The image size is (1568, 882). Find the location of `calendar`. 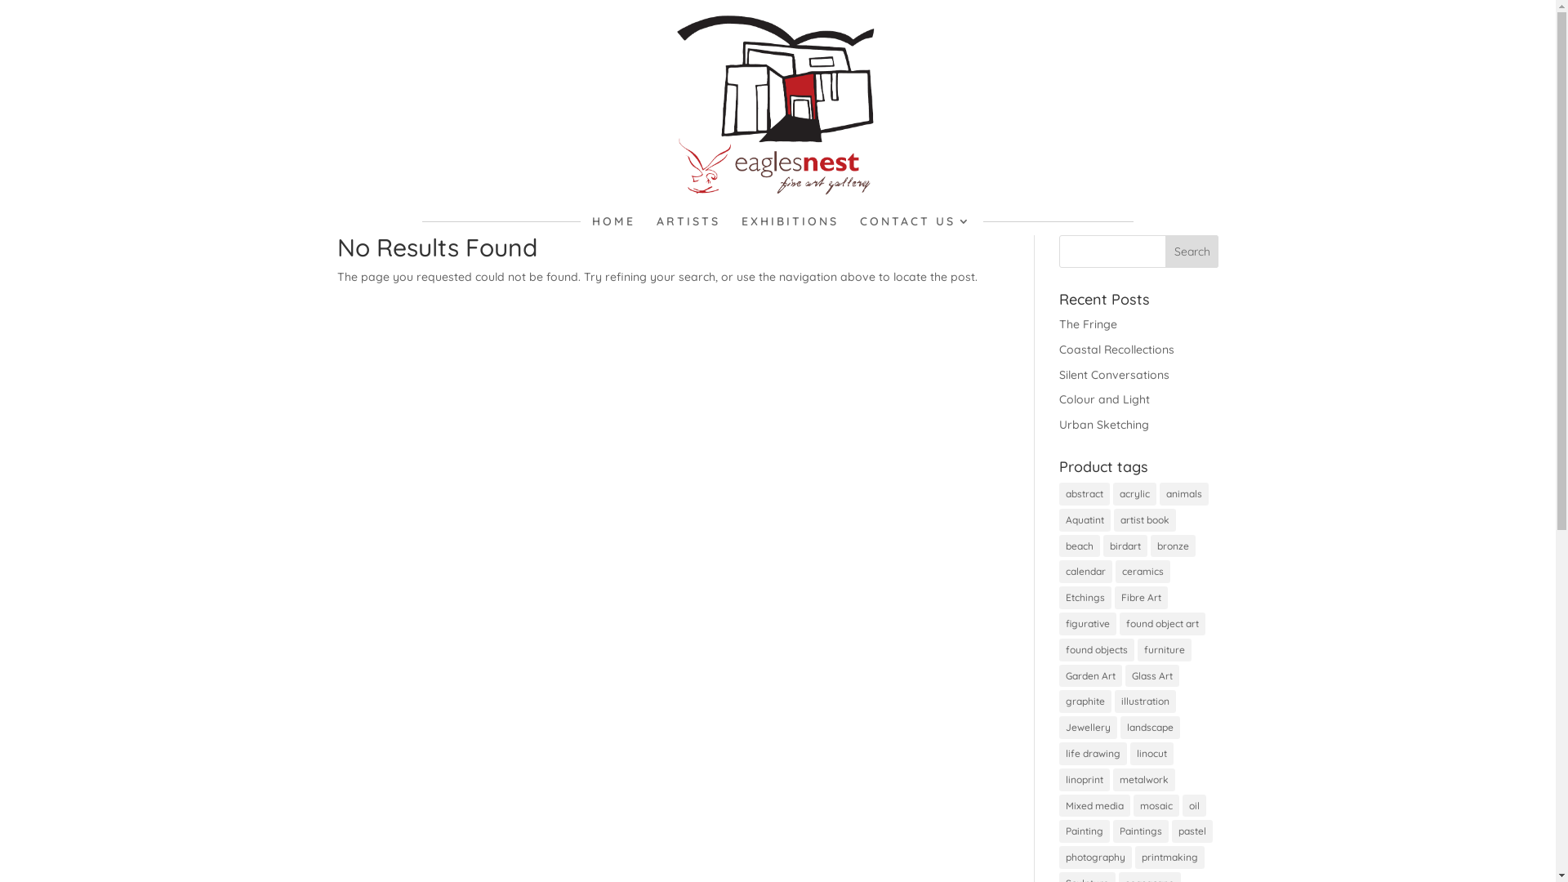

calendar is located at coordinates (1086, 572).